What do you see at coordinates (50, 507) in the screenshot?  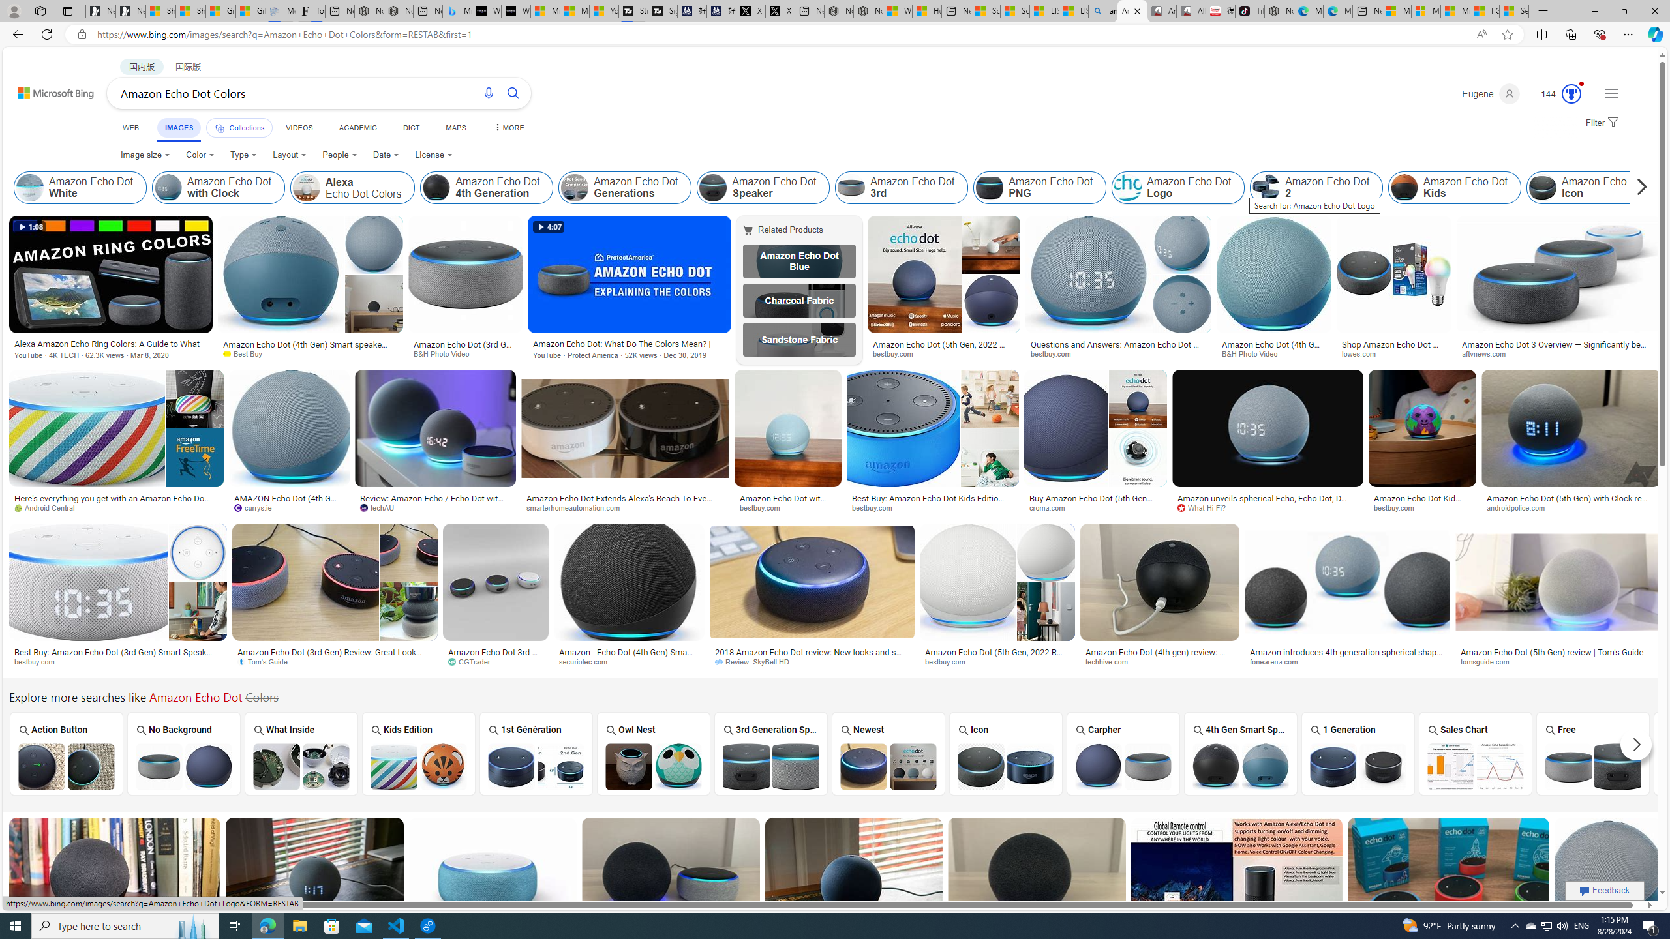 I see `Android Central` at bounding box center [50, 507].